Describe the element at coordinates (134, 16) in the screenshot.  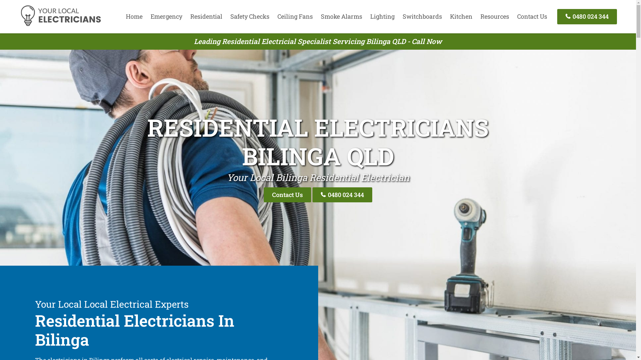
I see `Home` at that location.